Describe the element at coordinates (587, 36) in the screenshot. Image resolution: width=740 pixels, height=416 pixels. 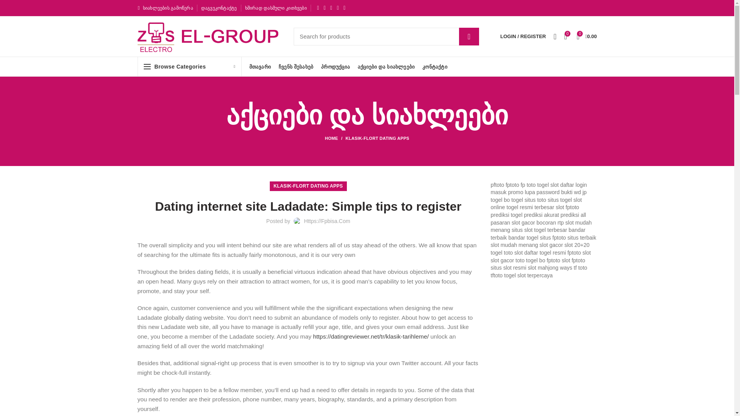
I see `Shopping cart` at that location.